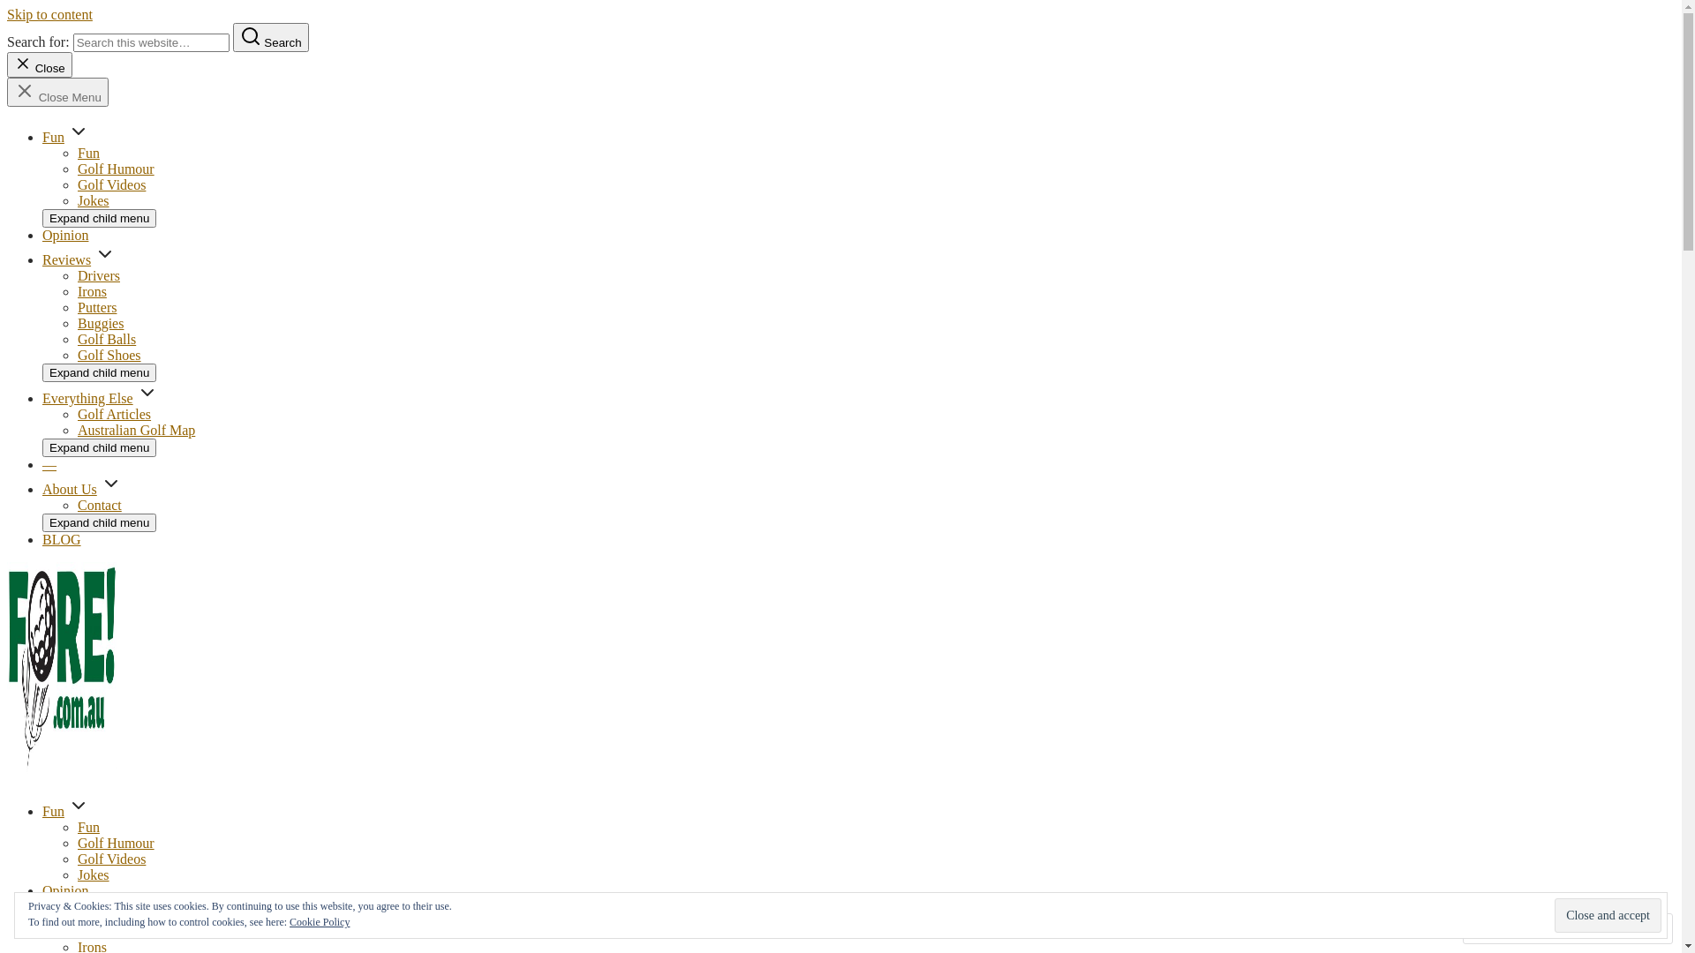  Describe the element at coordinates (88, 399) in the screenshot. I see `Everything Else` at that location.